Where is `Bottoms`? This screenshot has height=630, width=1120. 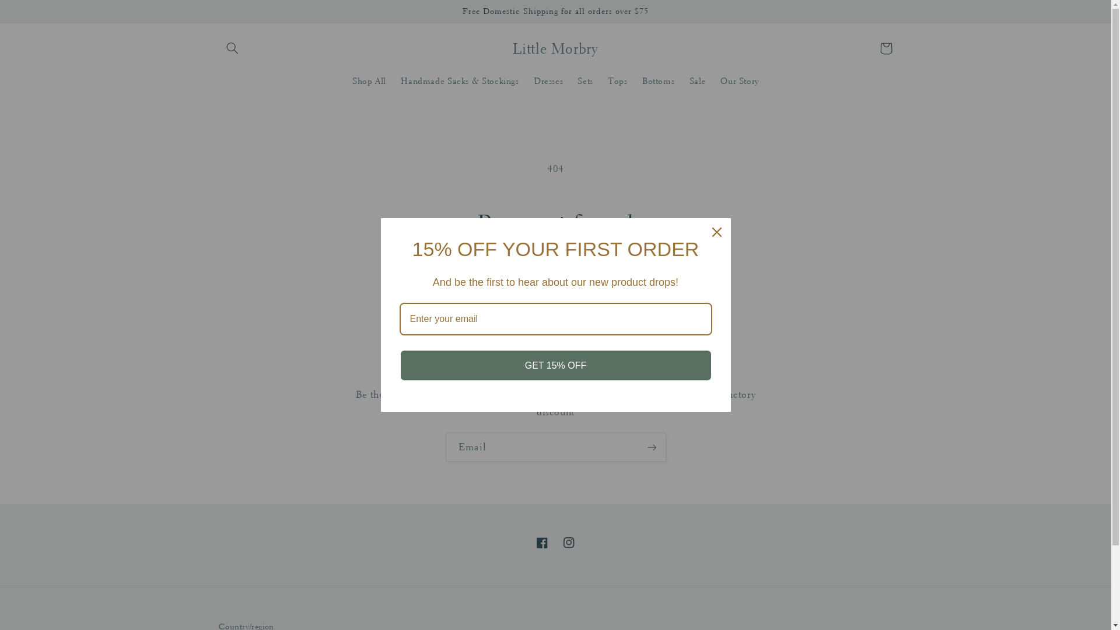 Bottoms is located at coordinates (658, 81).